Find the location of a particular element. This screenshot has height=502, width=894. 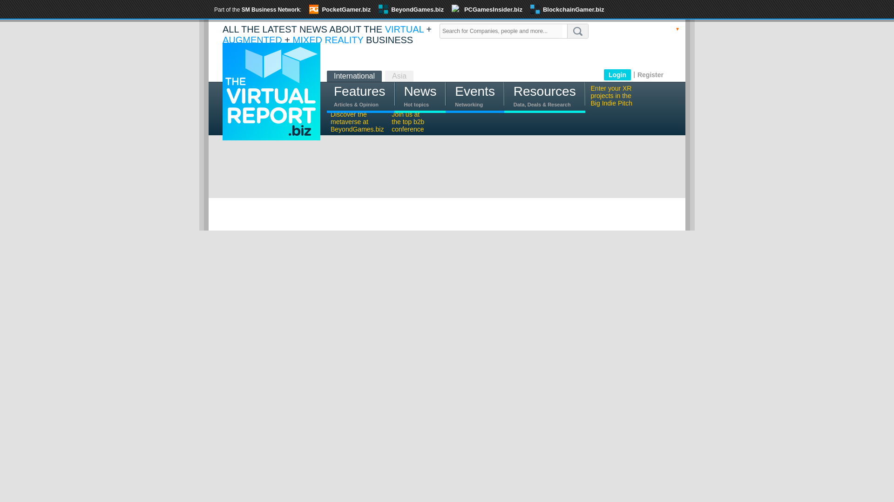

The Virtual Report.biz is located at coordinates (271, 98).